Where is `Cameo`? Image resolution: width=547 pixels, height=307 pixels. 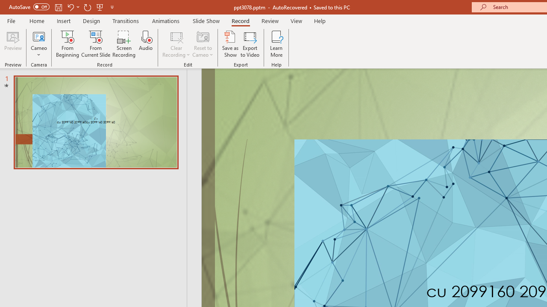
Cameo is located at coordinates (39, 36).